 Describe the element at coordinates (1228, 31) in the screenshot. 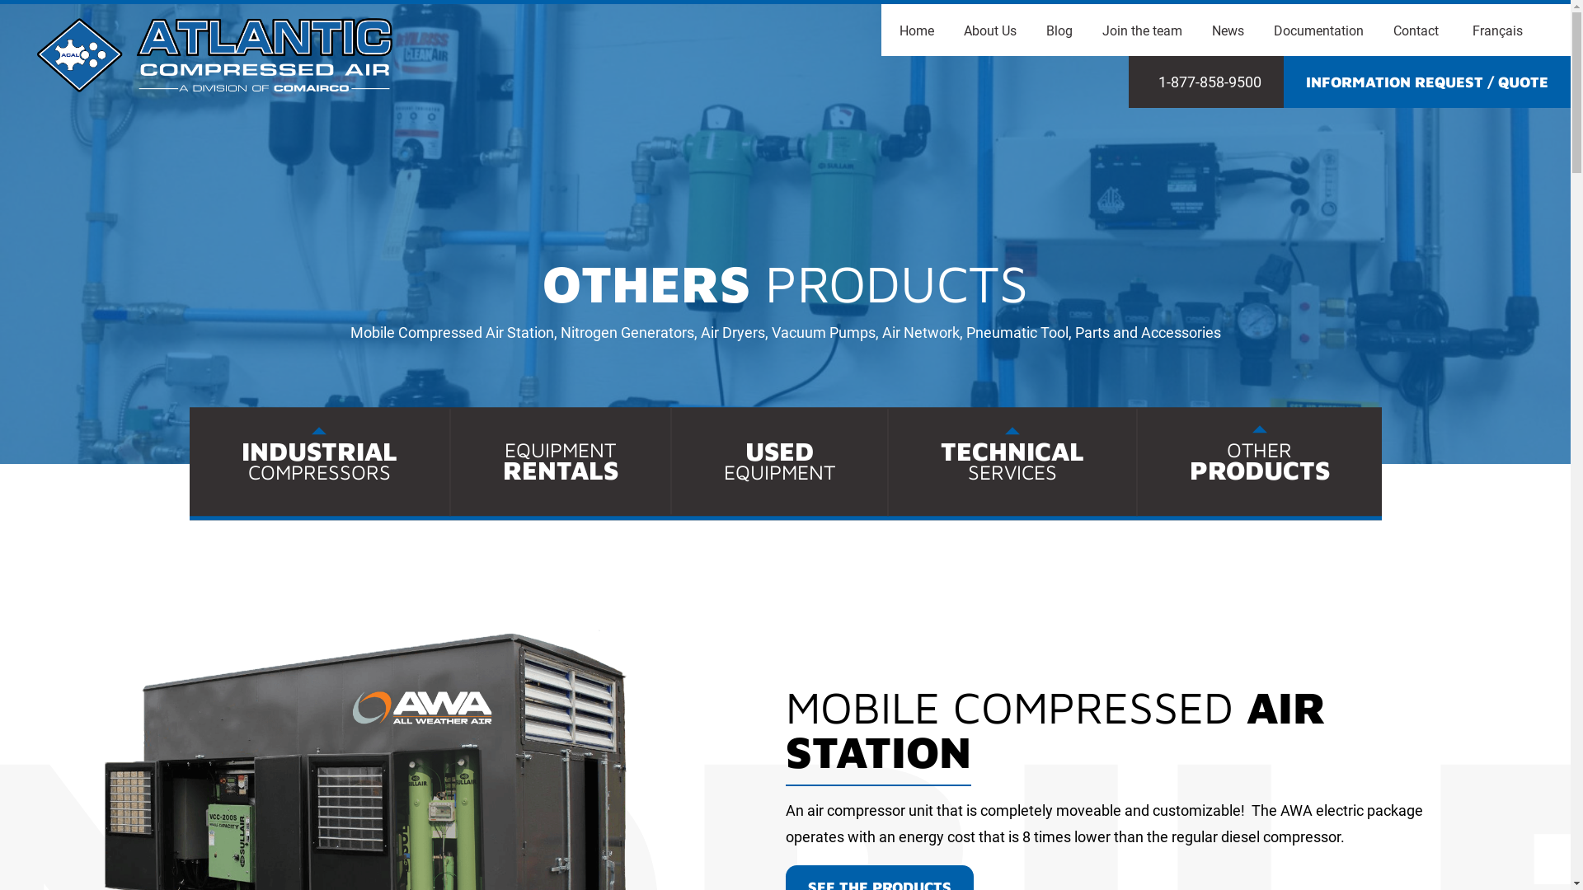

I see `News` at that location.